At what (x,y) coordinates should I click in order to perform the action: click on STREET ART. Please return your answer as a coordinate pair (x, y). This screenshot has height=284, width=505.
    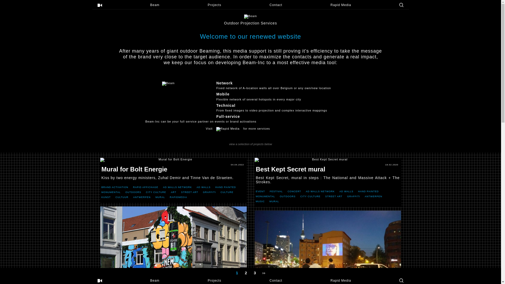
    Looking at the image, I should click on (189, 192).